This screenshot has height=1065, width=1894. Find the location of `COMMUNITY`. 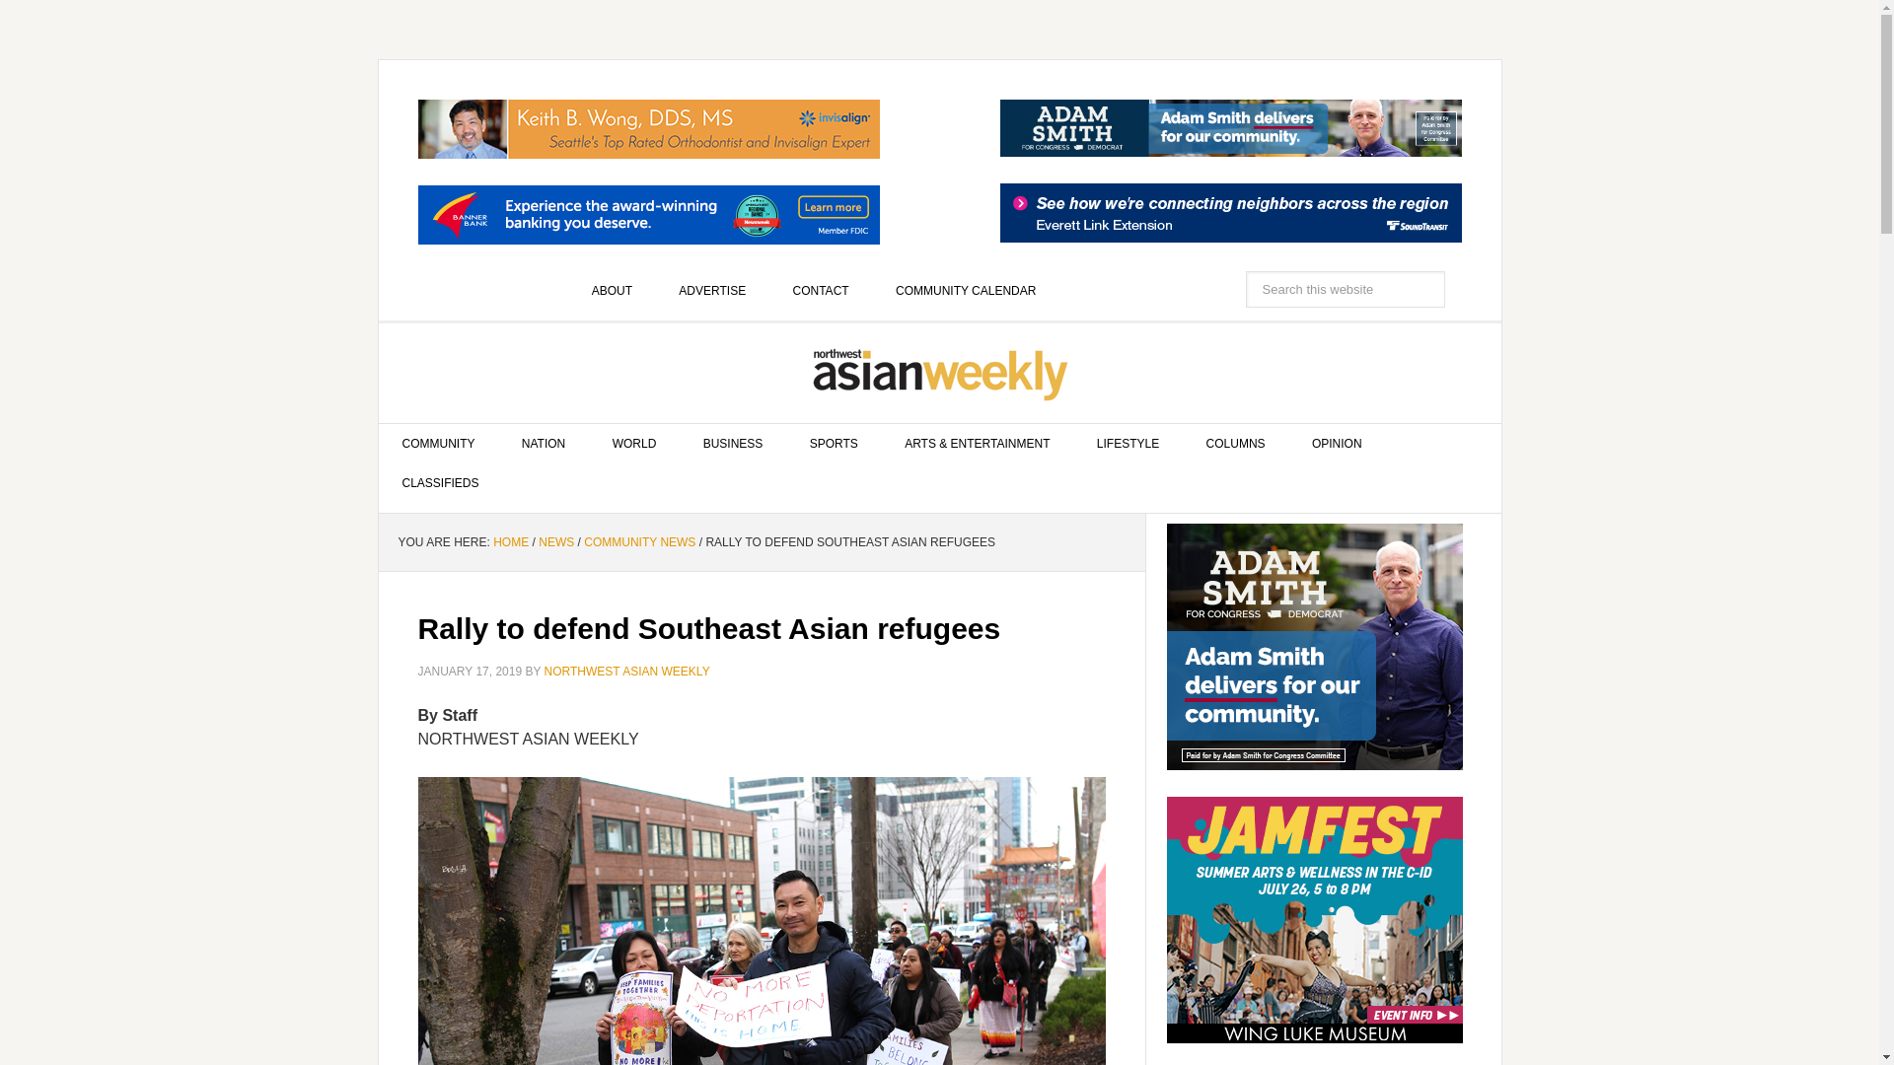

COMMUNITY is located at coordinates (439, 443).